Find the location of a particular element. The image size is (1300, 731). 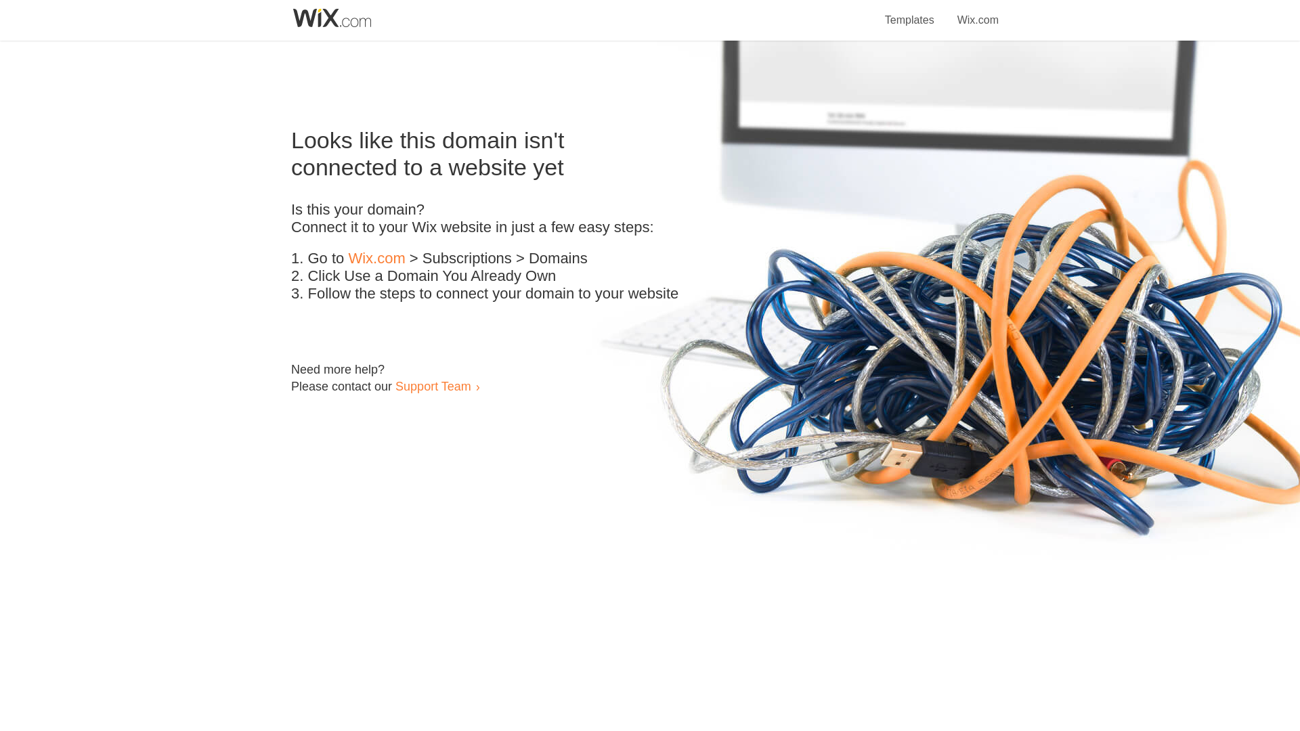

Wix.com is located at coordinates (376, 259).